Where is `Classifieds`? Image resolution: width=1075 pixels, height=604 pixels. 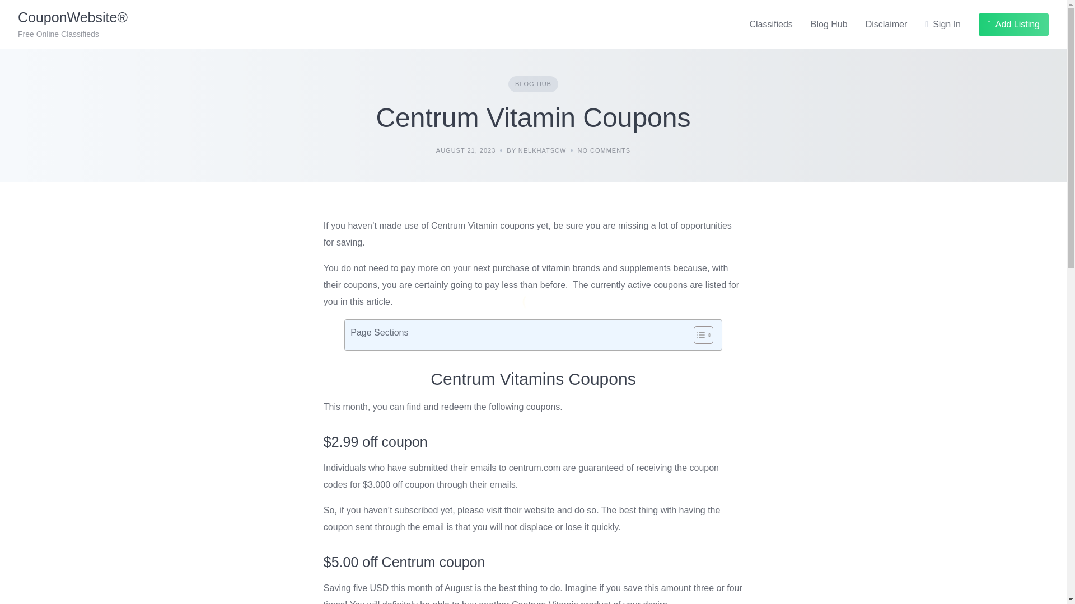 Classifieds is located at coordinates (770, 25).